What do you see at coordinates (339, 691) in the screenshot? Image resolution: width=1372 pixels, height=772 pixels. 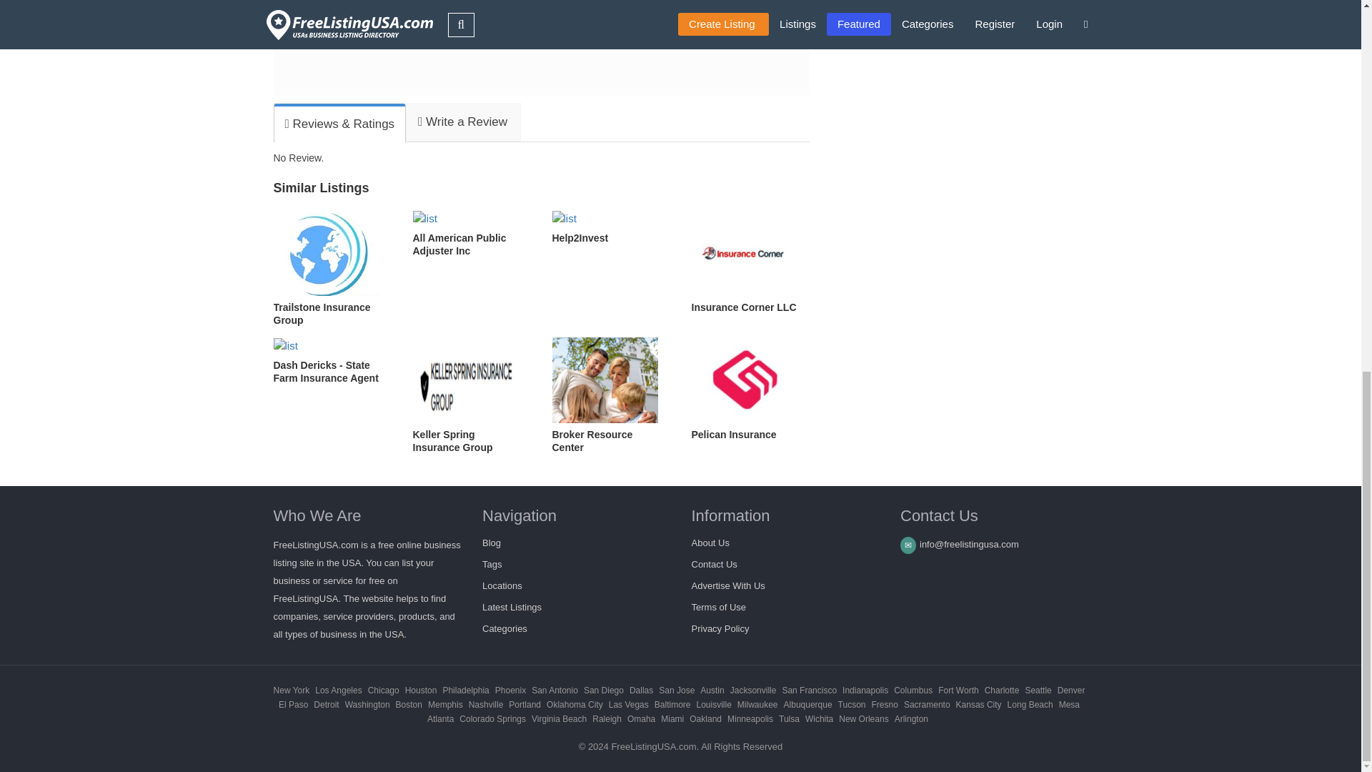 I see `Local business listing in Los Angeles` at bounding box center [339, 691].